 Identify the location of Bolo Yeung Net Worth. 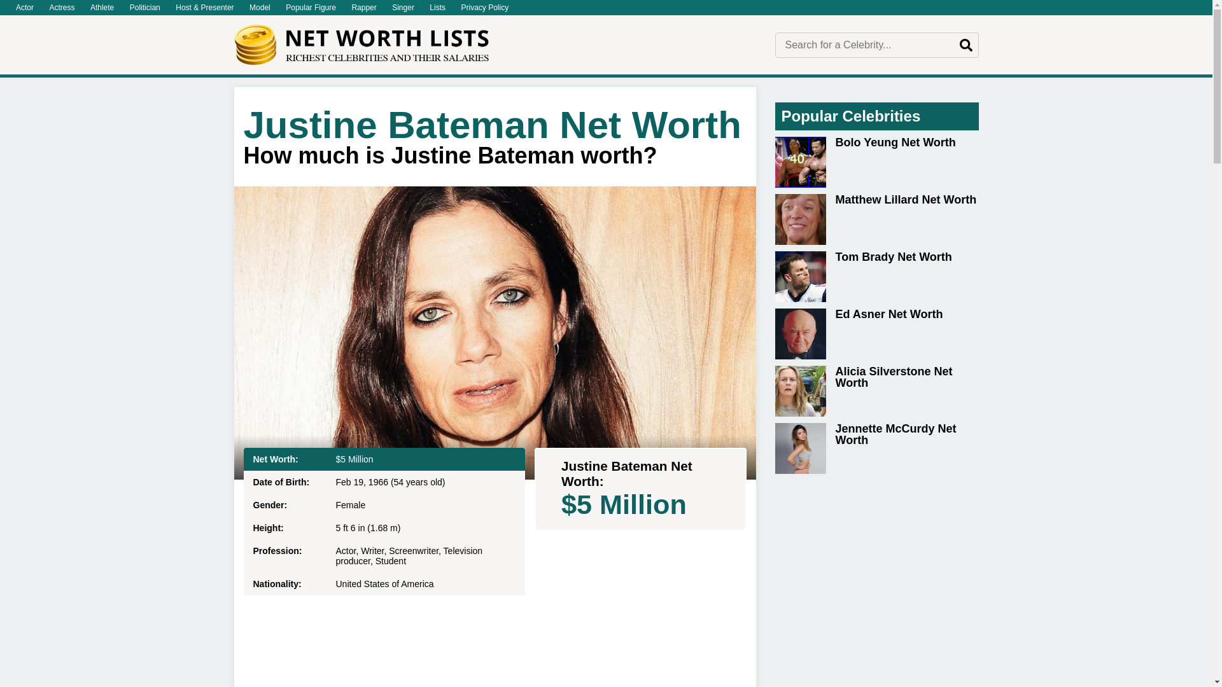
(876, 162).